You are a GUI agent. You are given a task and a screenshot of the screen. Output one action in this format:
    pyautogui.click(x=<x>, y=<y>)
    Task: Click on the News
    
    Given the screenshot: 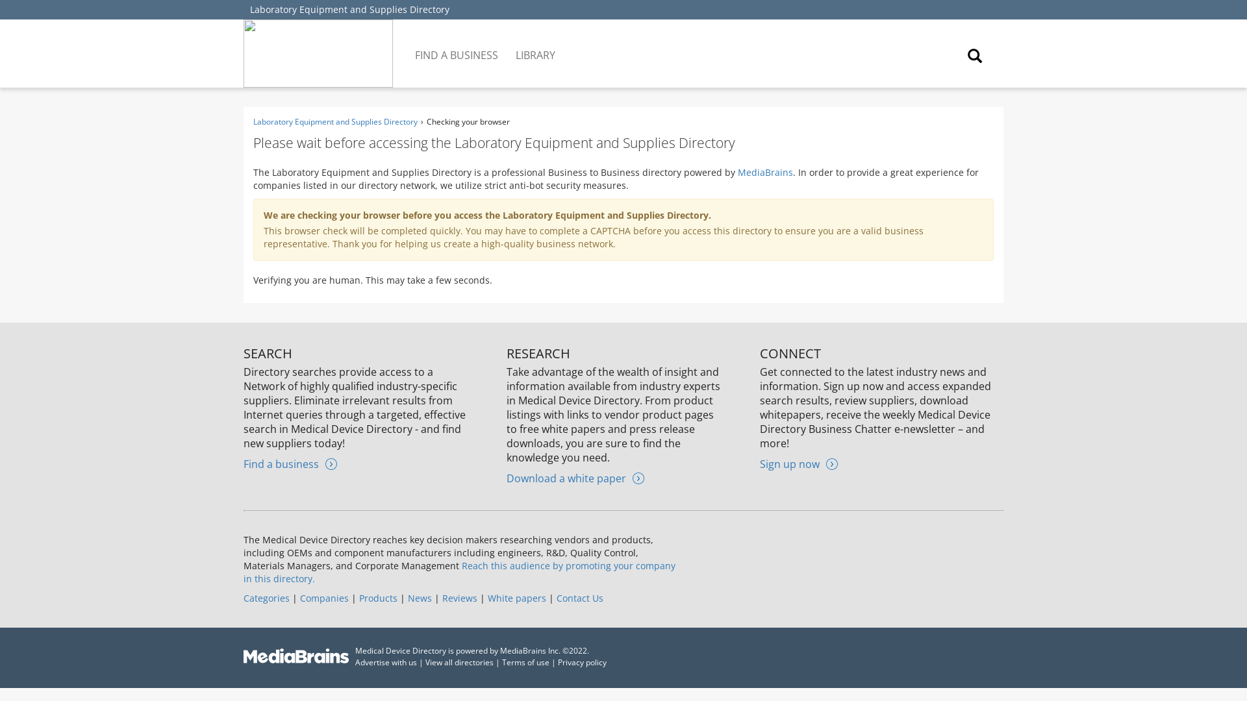 What is the action you would take?
    pyautogui.click(x=420, y=597)
    